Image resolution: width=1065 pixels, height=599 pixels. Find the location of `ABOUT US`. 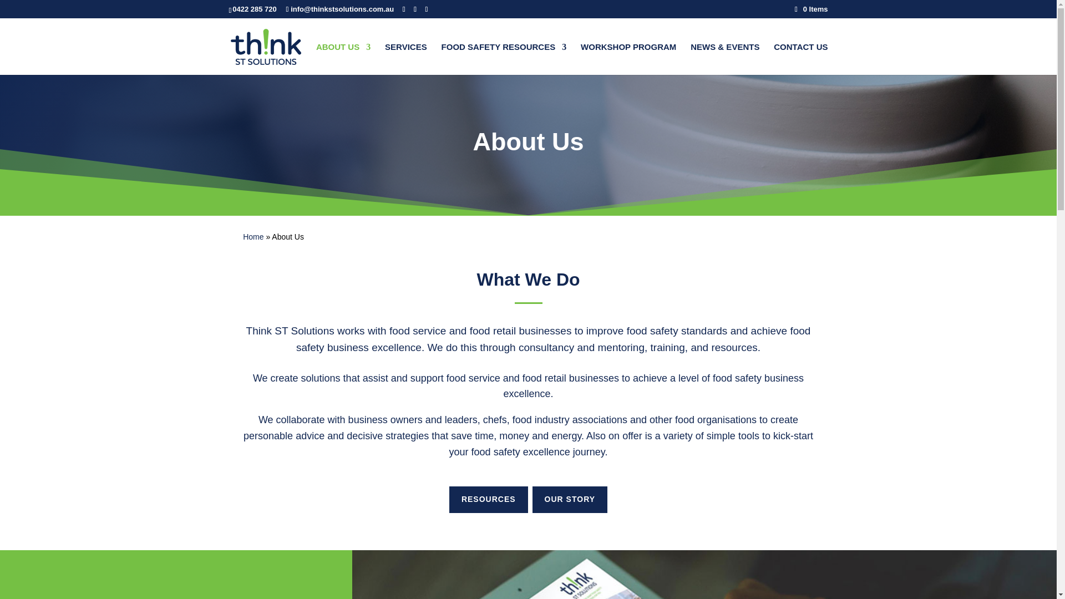

ABOUT US is located at coordinates (343, 59).